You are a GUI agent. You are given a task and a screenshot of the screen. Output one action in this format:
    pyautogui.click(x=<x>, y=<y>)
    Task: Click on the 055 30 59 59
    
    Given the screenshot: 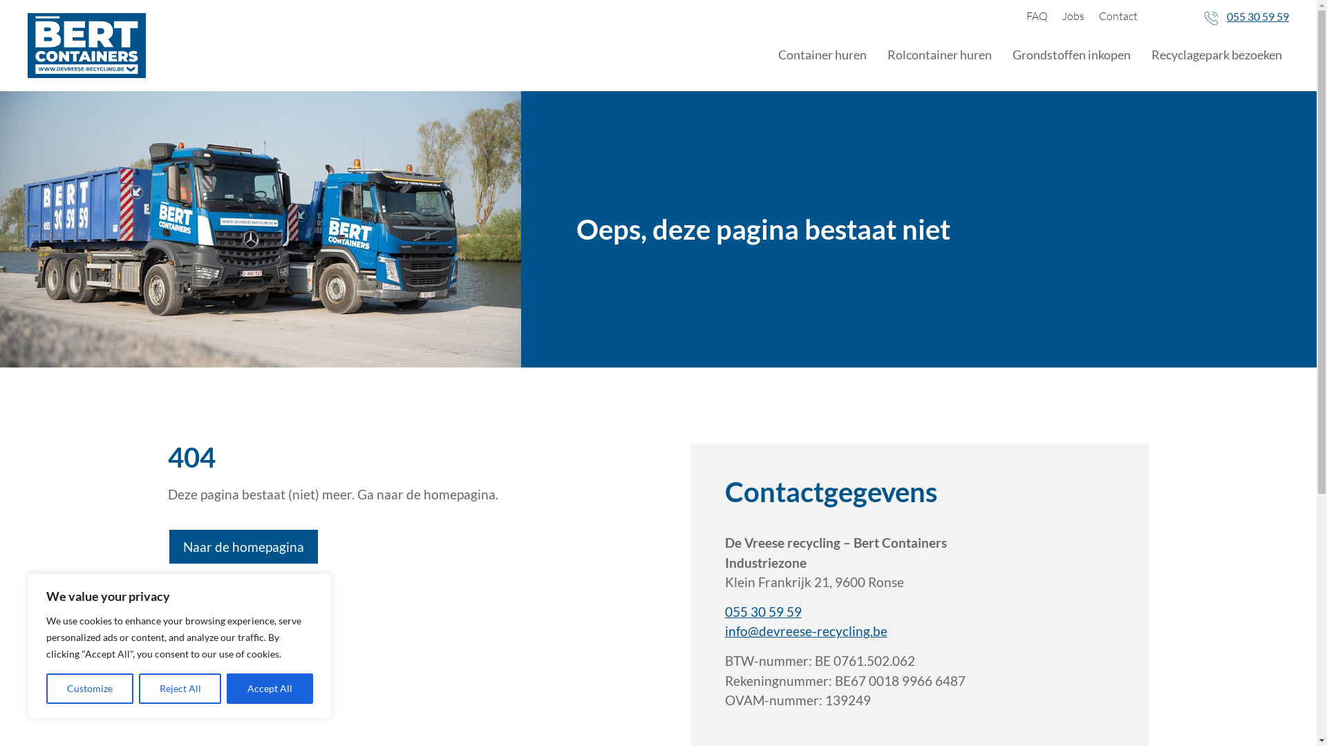 What is the action you would take?
    pyautogui.click(x=763, y=612)
    